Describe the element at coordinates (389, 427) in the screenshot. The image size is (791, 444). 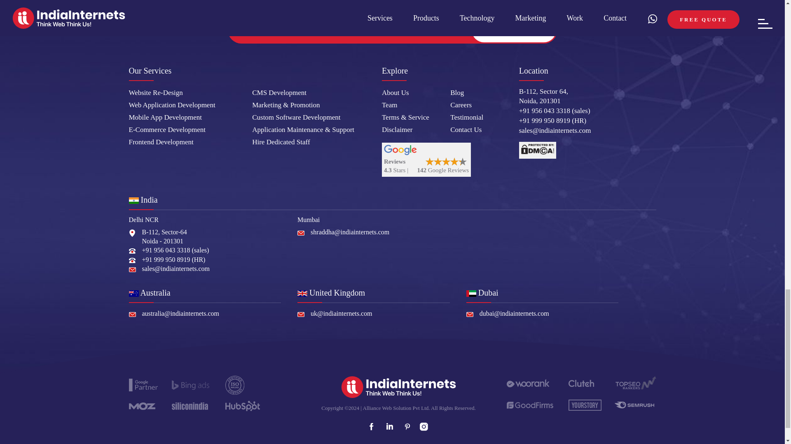
I see `Visit our LinkedIn page` at that location.